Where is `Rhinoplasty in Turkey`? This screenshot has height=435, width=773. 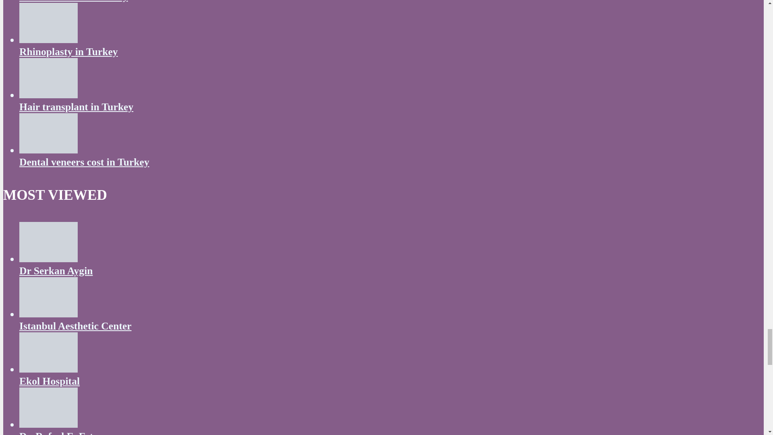
Rhinoplasty in Turkey is located at coordinates (68, 52).